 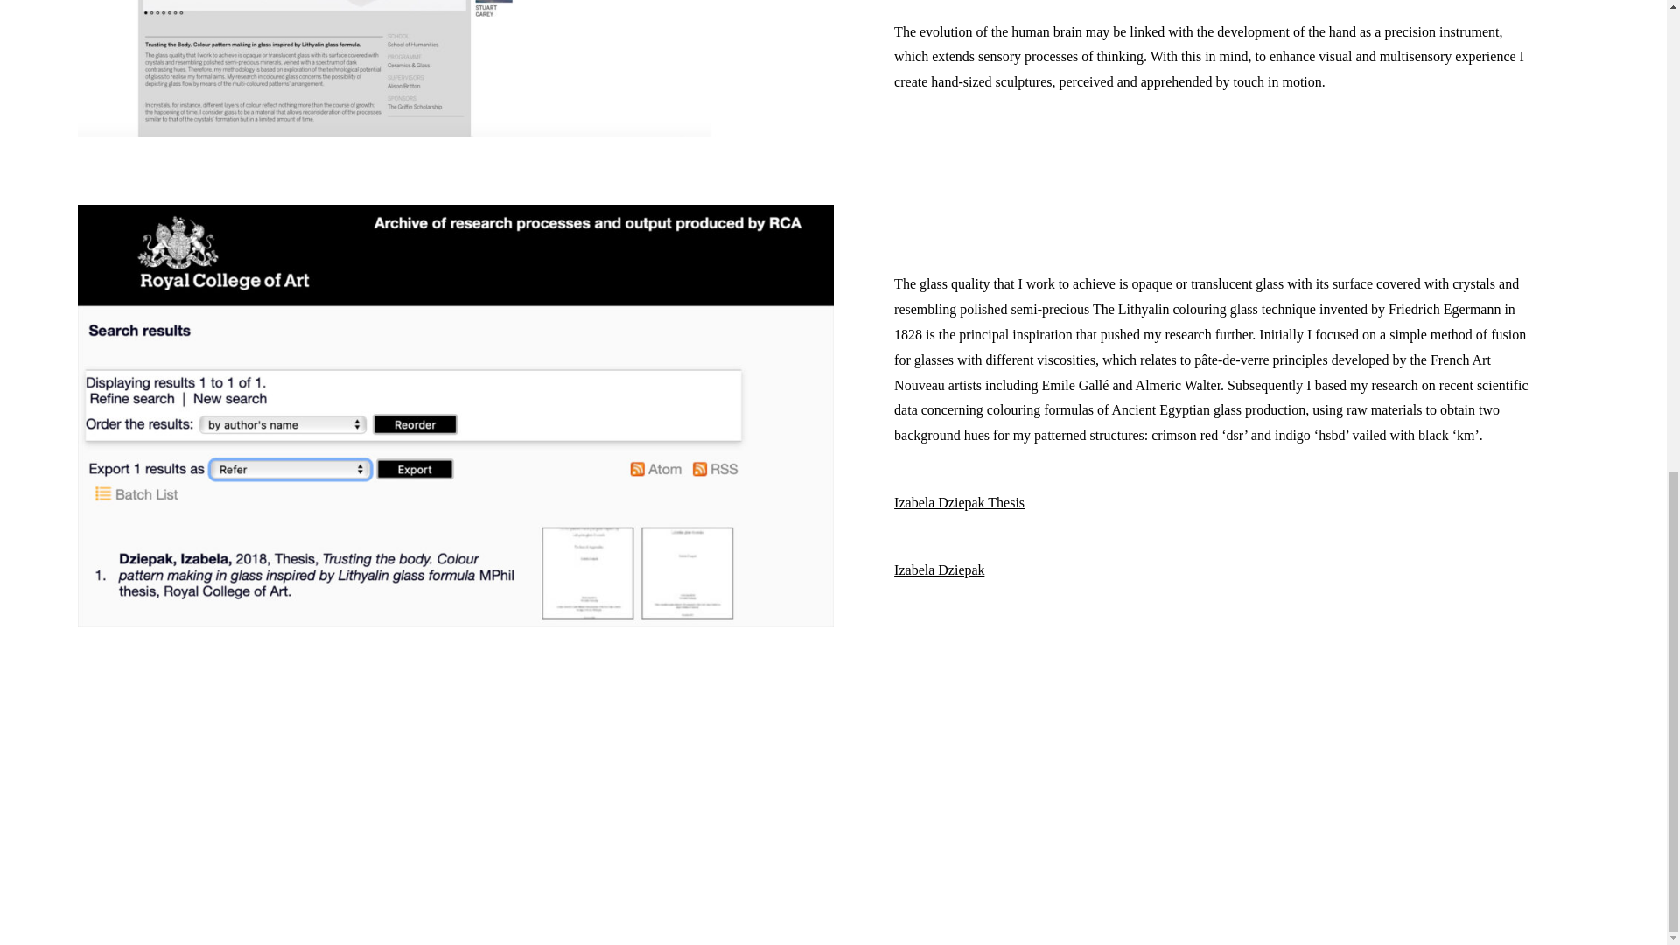 What do you see at coordinates (899, 878) in the screenshot?
I see `WordPress` at bounding box center [899, 878].